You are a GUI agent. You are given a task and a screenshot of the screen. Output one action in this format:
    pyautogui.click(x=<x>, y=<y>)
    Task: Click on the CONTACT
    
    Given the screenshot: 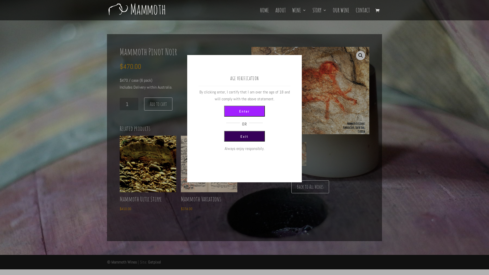 What is the action you would take?
    pyautogui.click(x=363, y=14)
    